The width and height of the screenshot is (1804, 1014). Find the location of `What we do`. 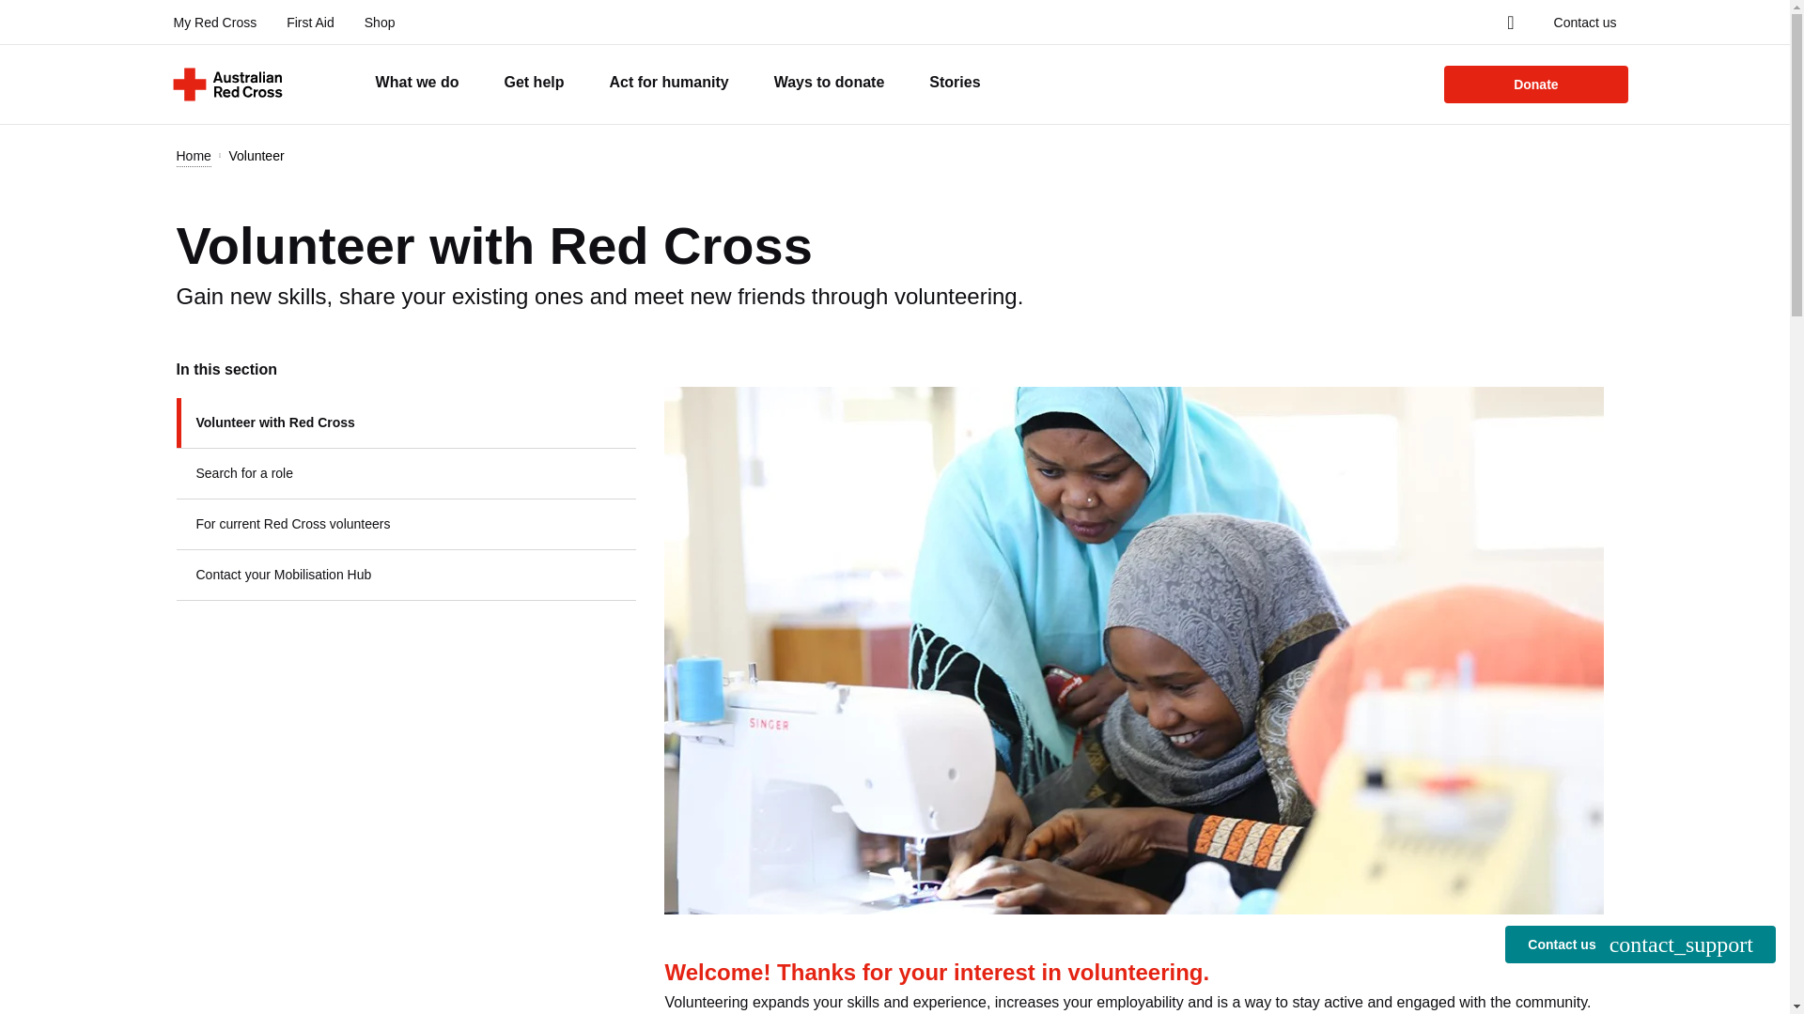

What we do is located at coordinates (417, 84).